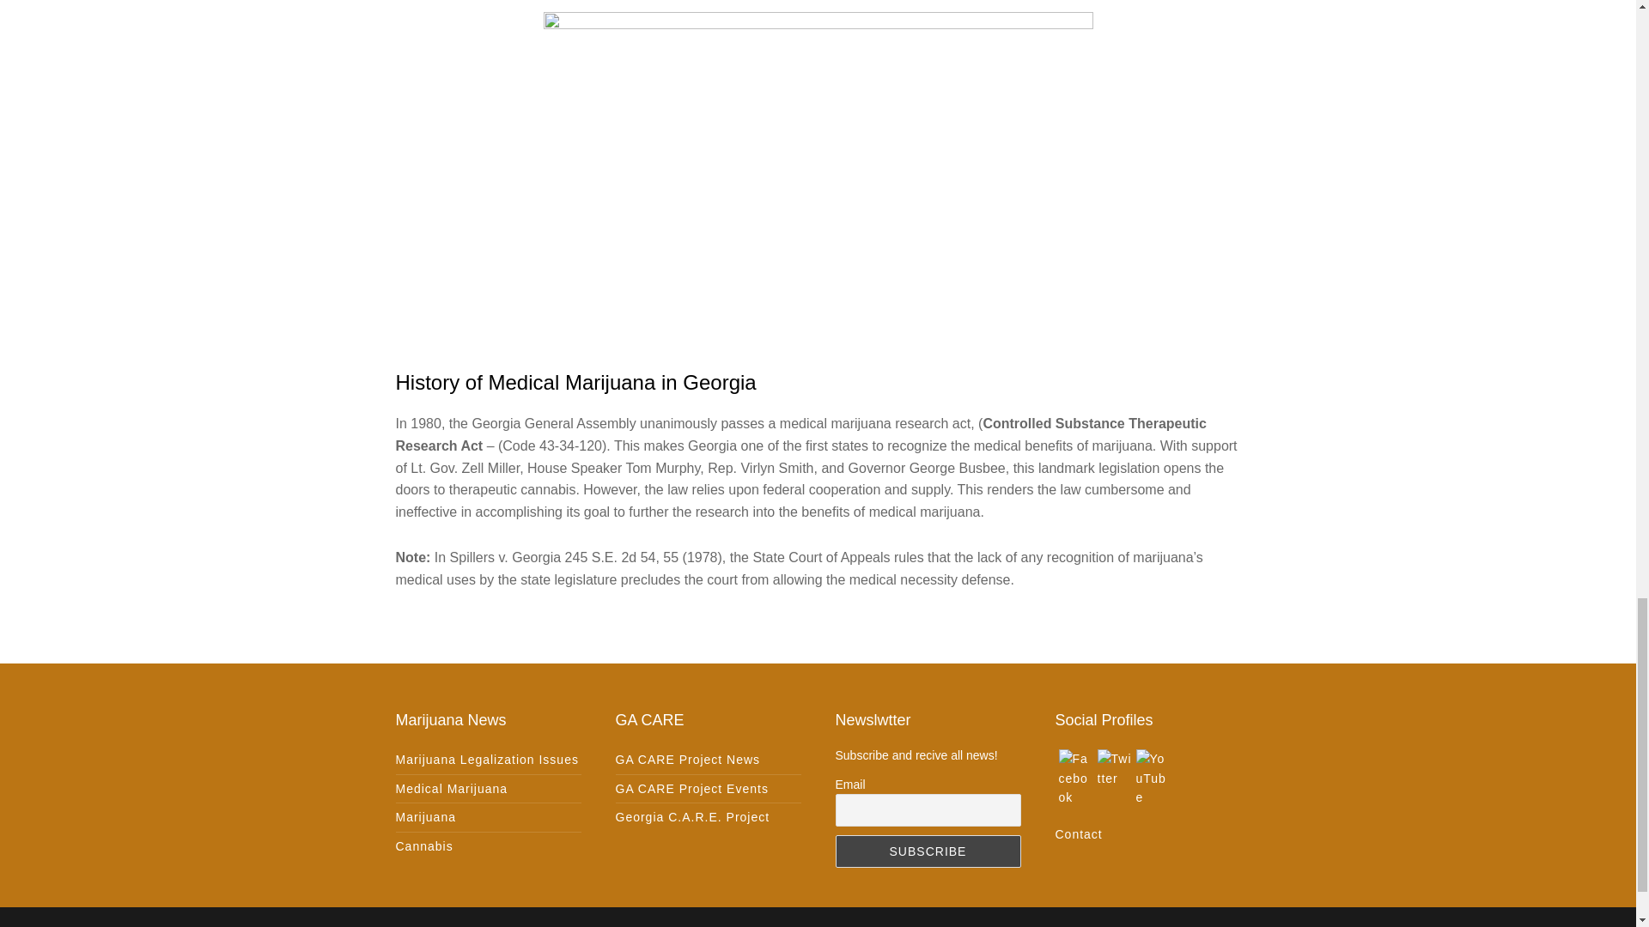 Image resolution: width=1649 pixels, height=927 pixels. What do you see at coordinates (687, 759) in the screenshot?
I see `GA CARE Project News` at bounding box center [687, 759].